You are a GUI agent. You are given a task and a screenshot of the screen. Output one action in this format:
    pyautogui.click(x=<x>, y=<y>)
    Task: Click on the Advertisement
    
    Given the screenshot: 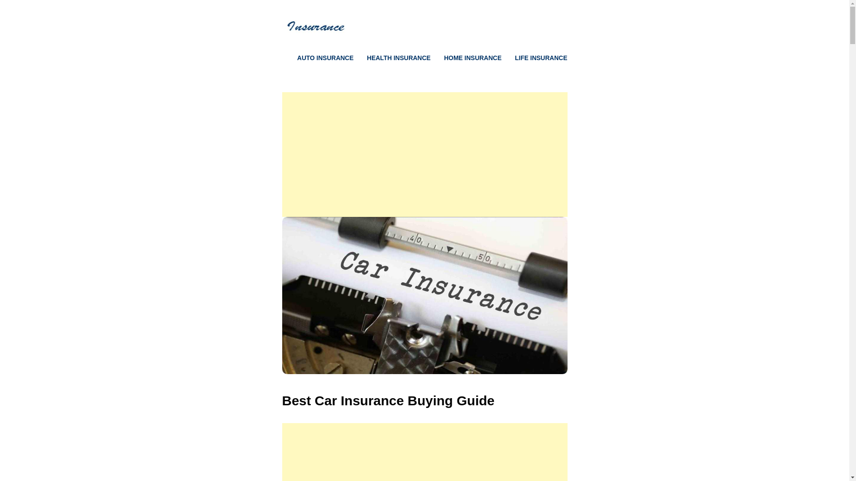 What is the action you would take?
    pyautogui.click(x=424, y=155)
    